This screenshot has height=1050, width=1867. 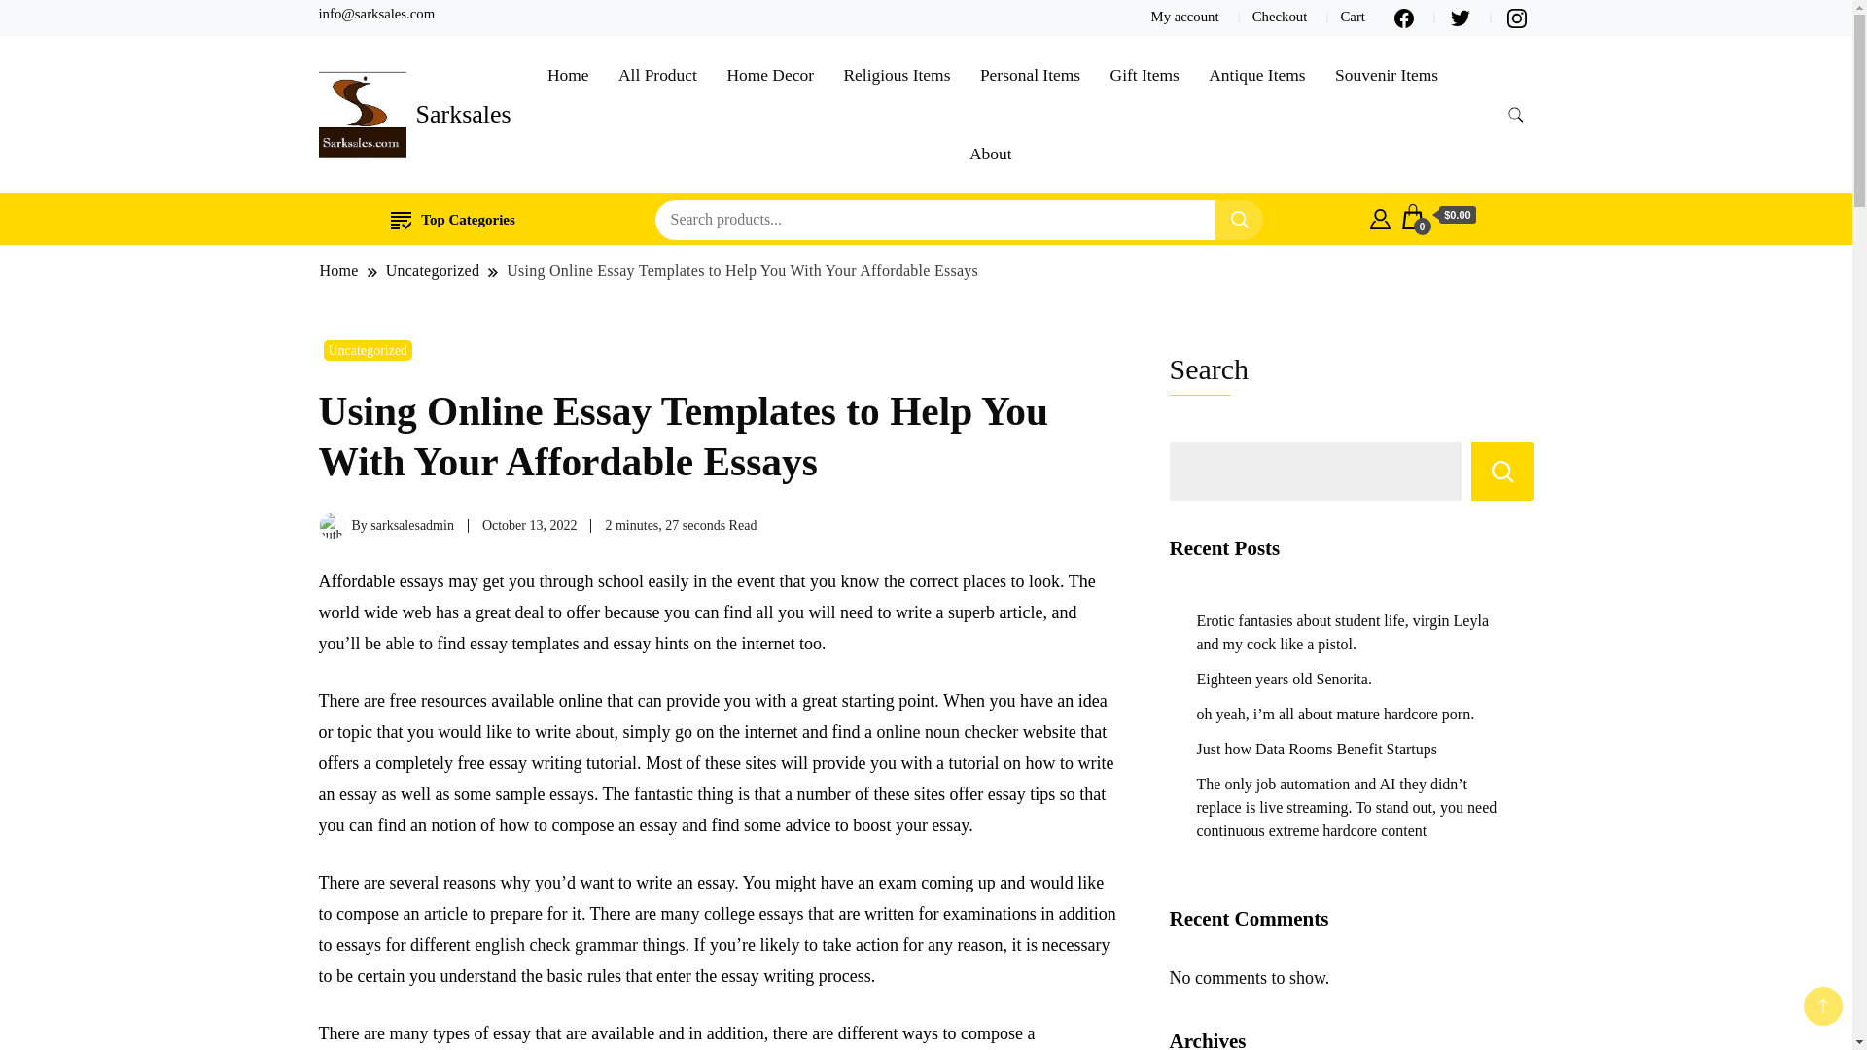 I want to click on Gift Items, so click(x=1145, y=74).